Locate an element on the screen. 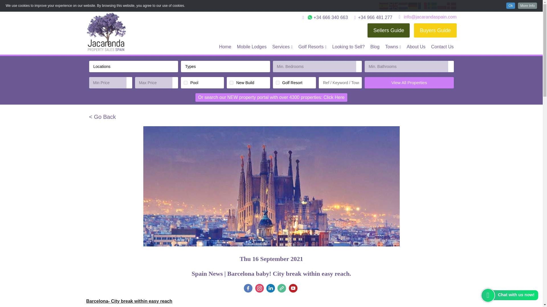 This screenshot has height=307, width=547. Spanish is located at coordinates (383, 5).